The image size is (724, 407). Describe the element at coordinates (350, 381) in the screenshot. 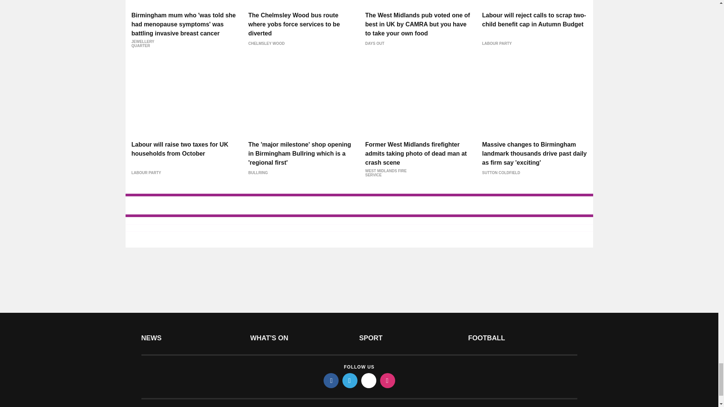

I see `twitter` at that location.